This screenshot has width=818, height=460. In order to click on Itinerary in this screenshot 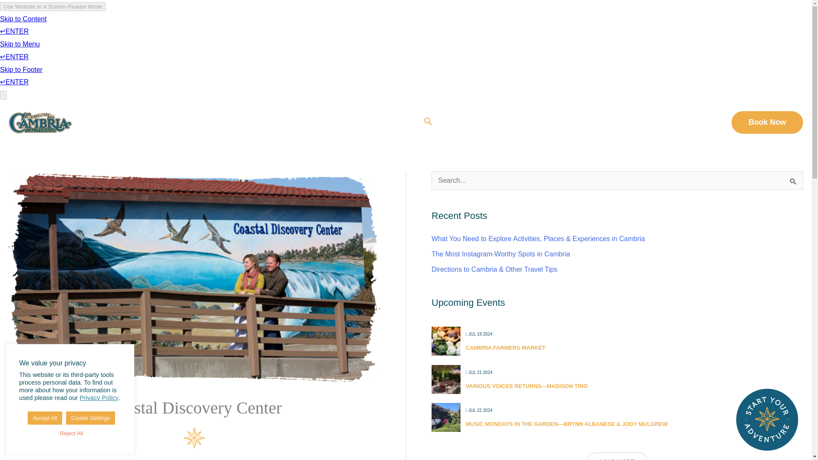, I will do `click(516, 123)`.